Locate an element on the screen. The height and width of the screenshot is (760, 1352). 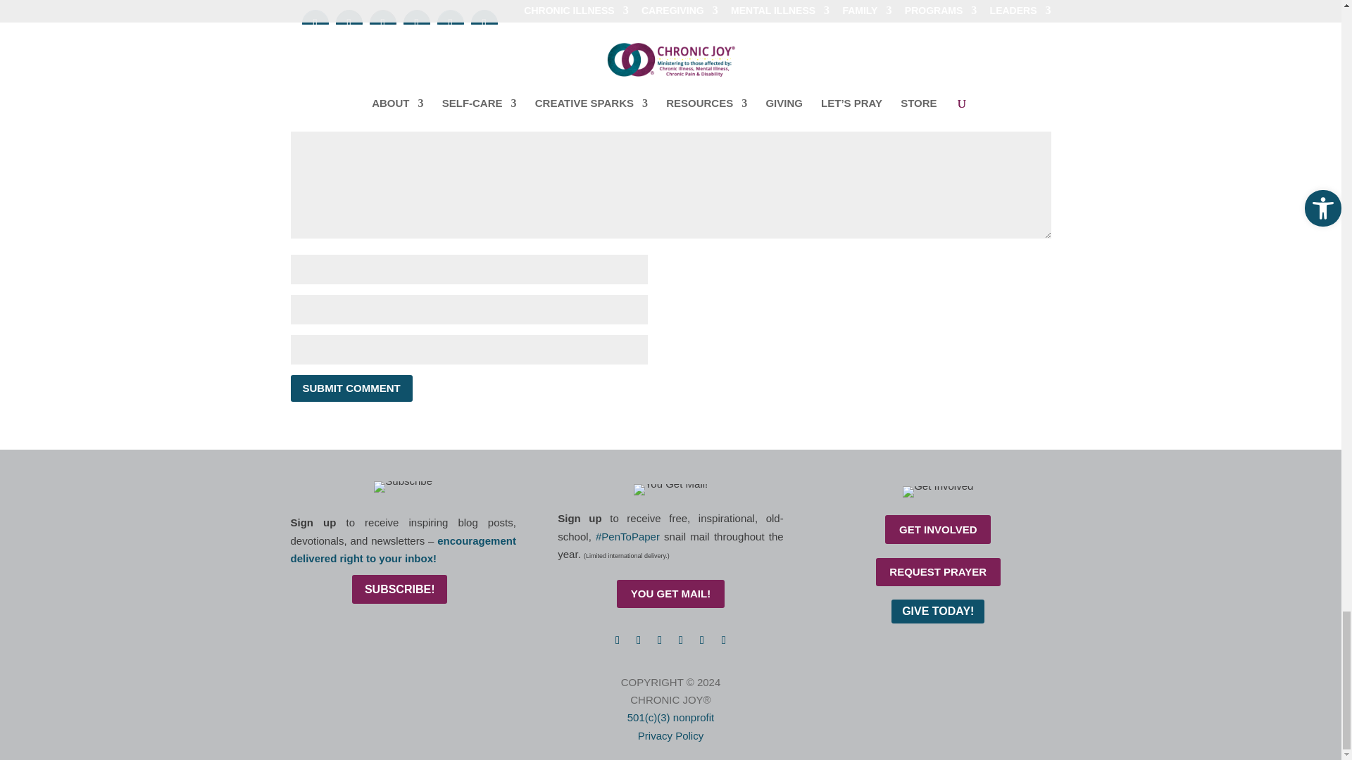
Follow on Pinterest is located at coordinates (680, 640).